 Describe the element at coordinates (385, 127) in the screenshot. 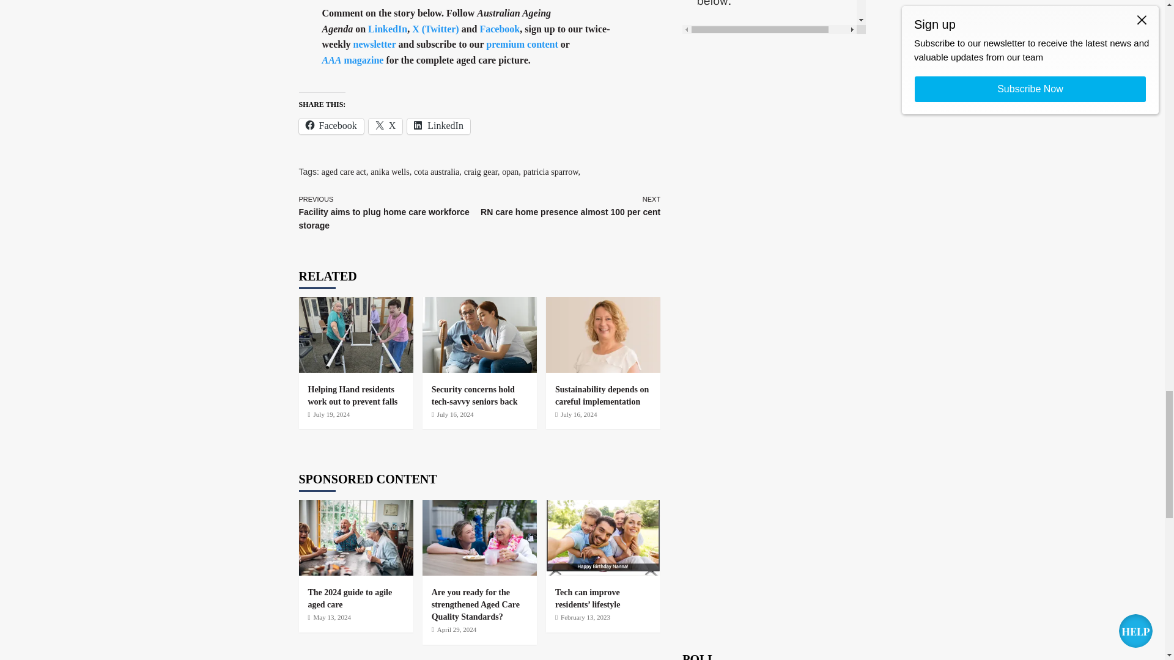

I see `Click to share on X` at that location.